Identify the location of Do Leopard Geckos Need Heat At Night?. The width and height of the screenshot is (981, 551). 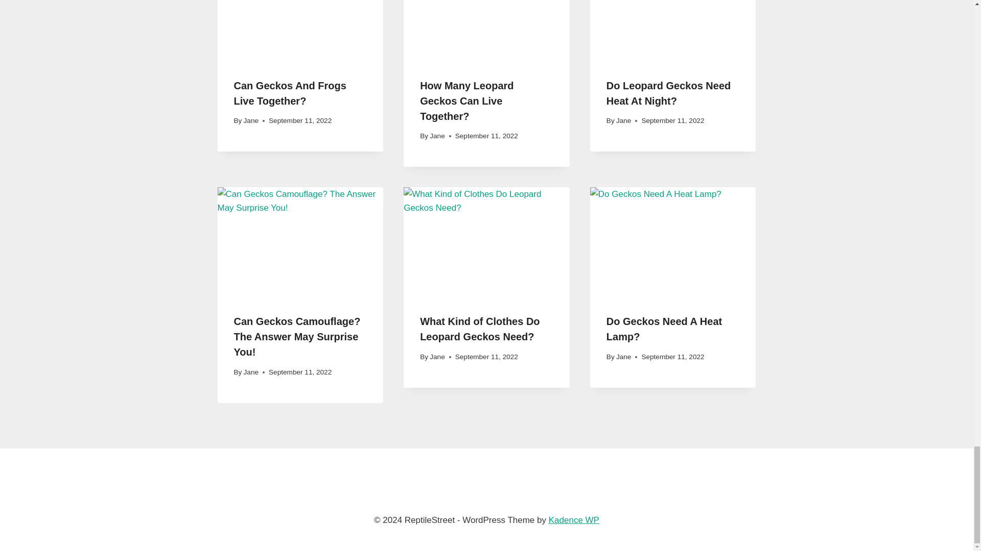
(668, 93).